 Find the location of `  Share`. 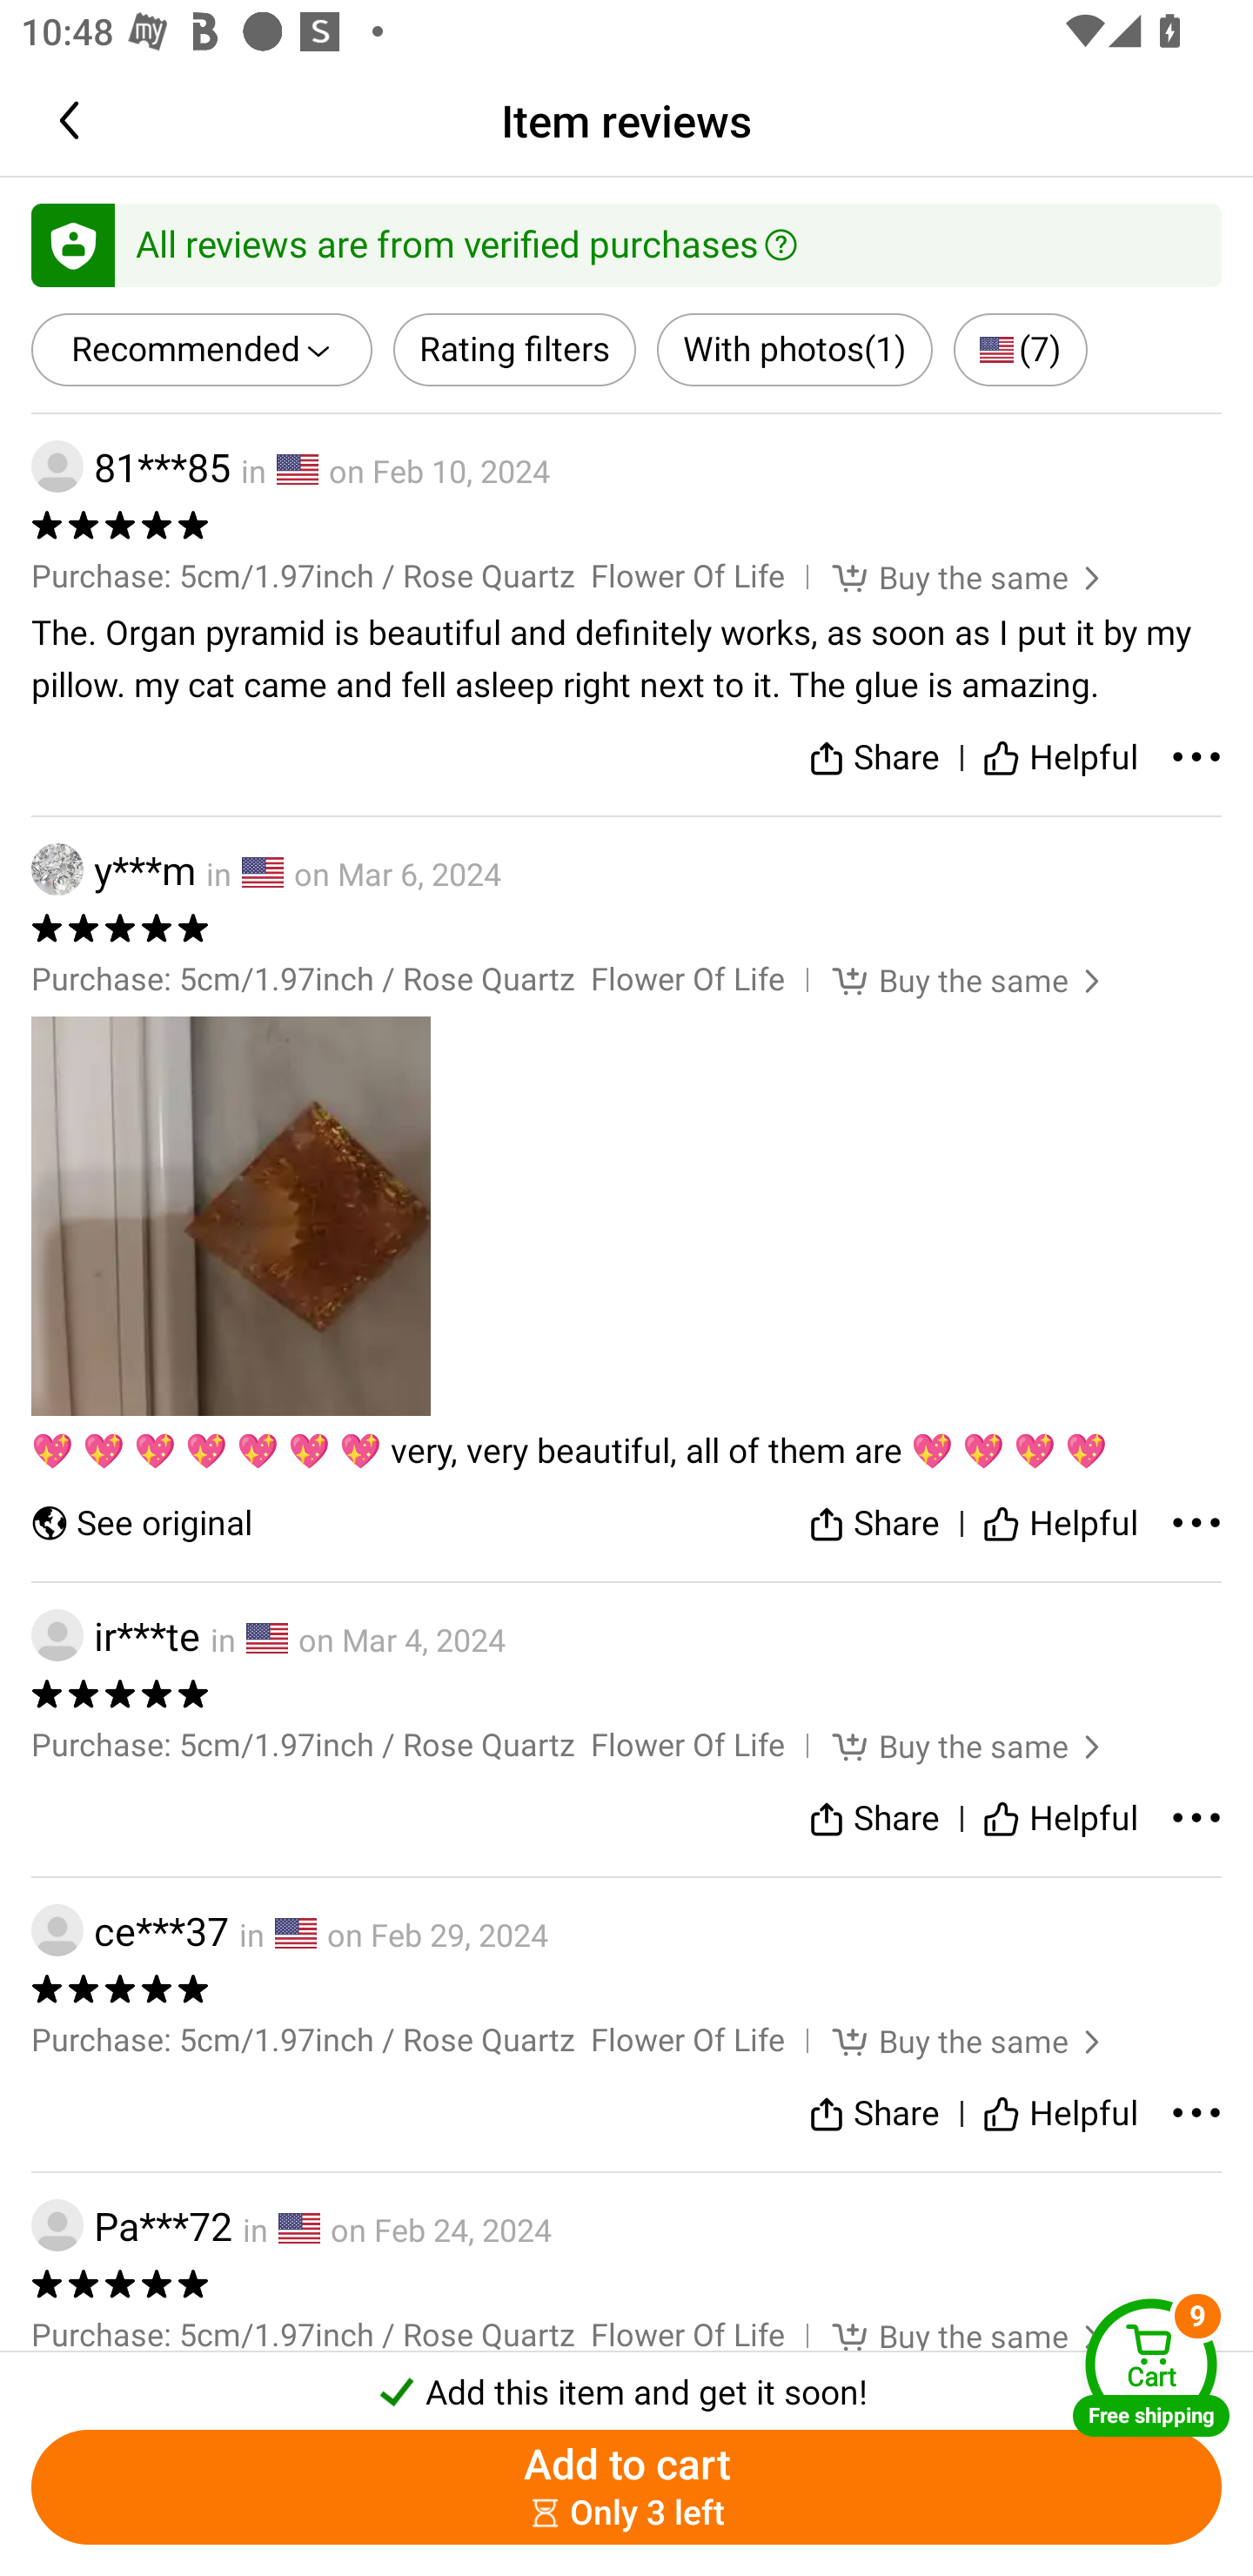

  Share is located at coordinates (874, 759).